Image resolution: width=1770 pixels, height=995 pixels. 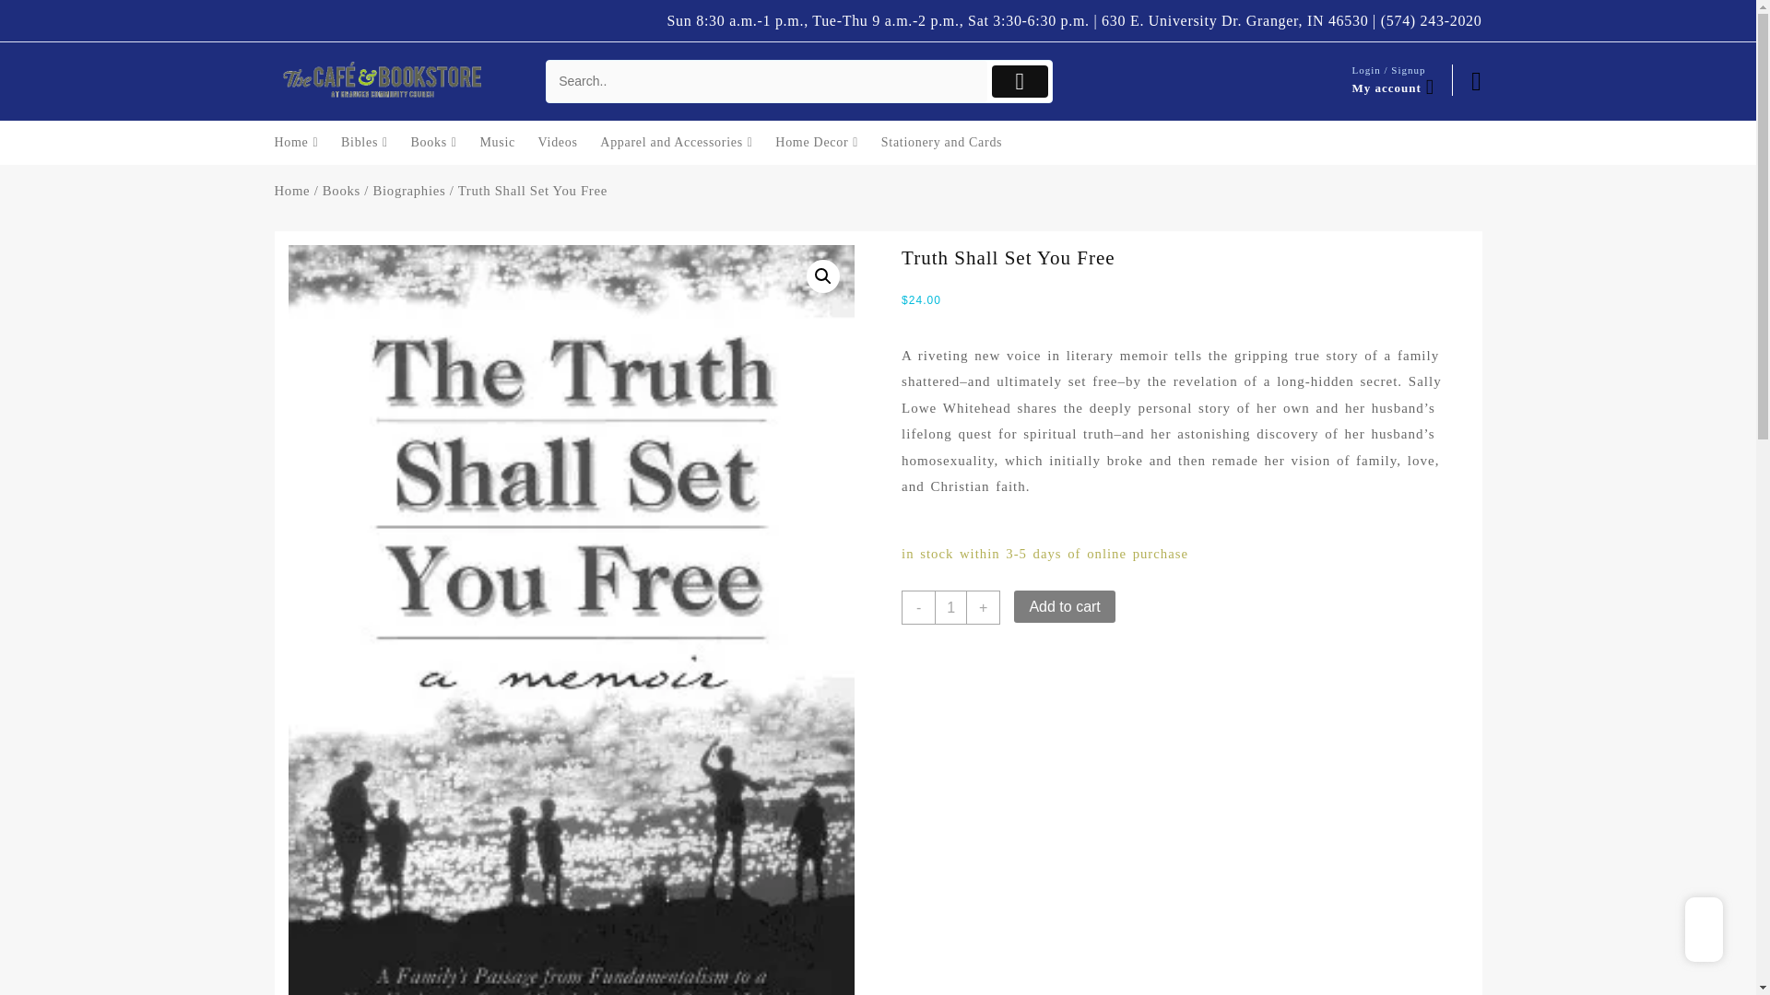 What do you see at coordinates (950, 607) in the screenshot?
I see `1` at bounding box center [950, 607].